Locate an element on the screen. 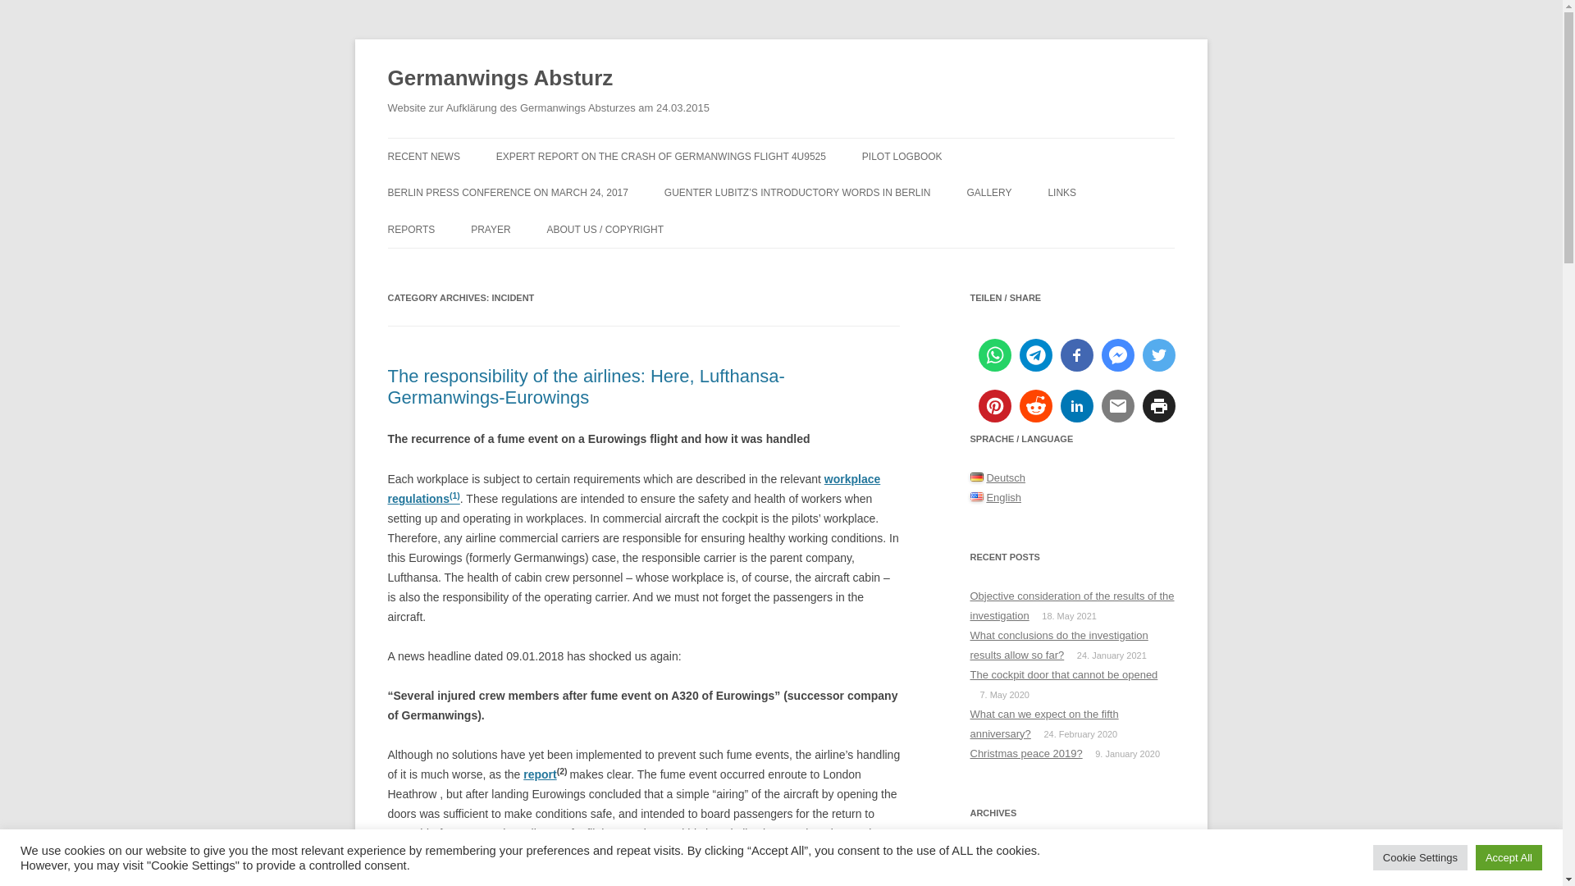 Image resolution: width=1575 pixels, height=886 pixels. BERLIN PRESS CONFERENCE ON MARCH 24, 2017 is located at coordinates (507, 192).